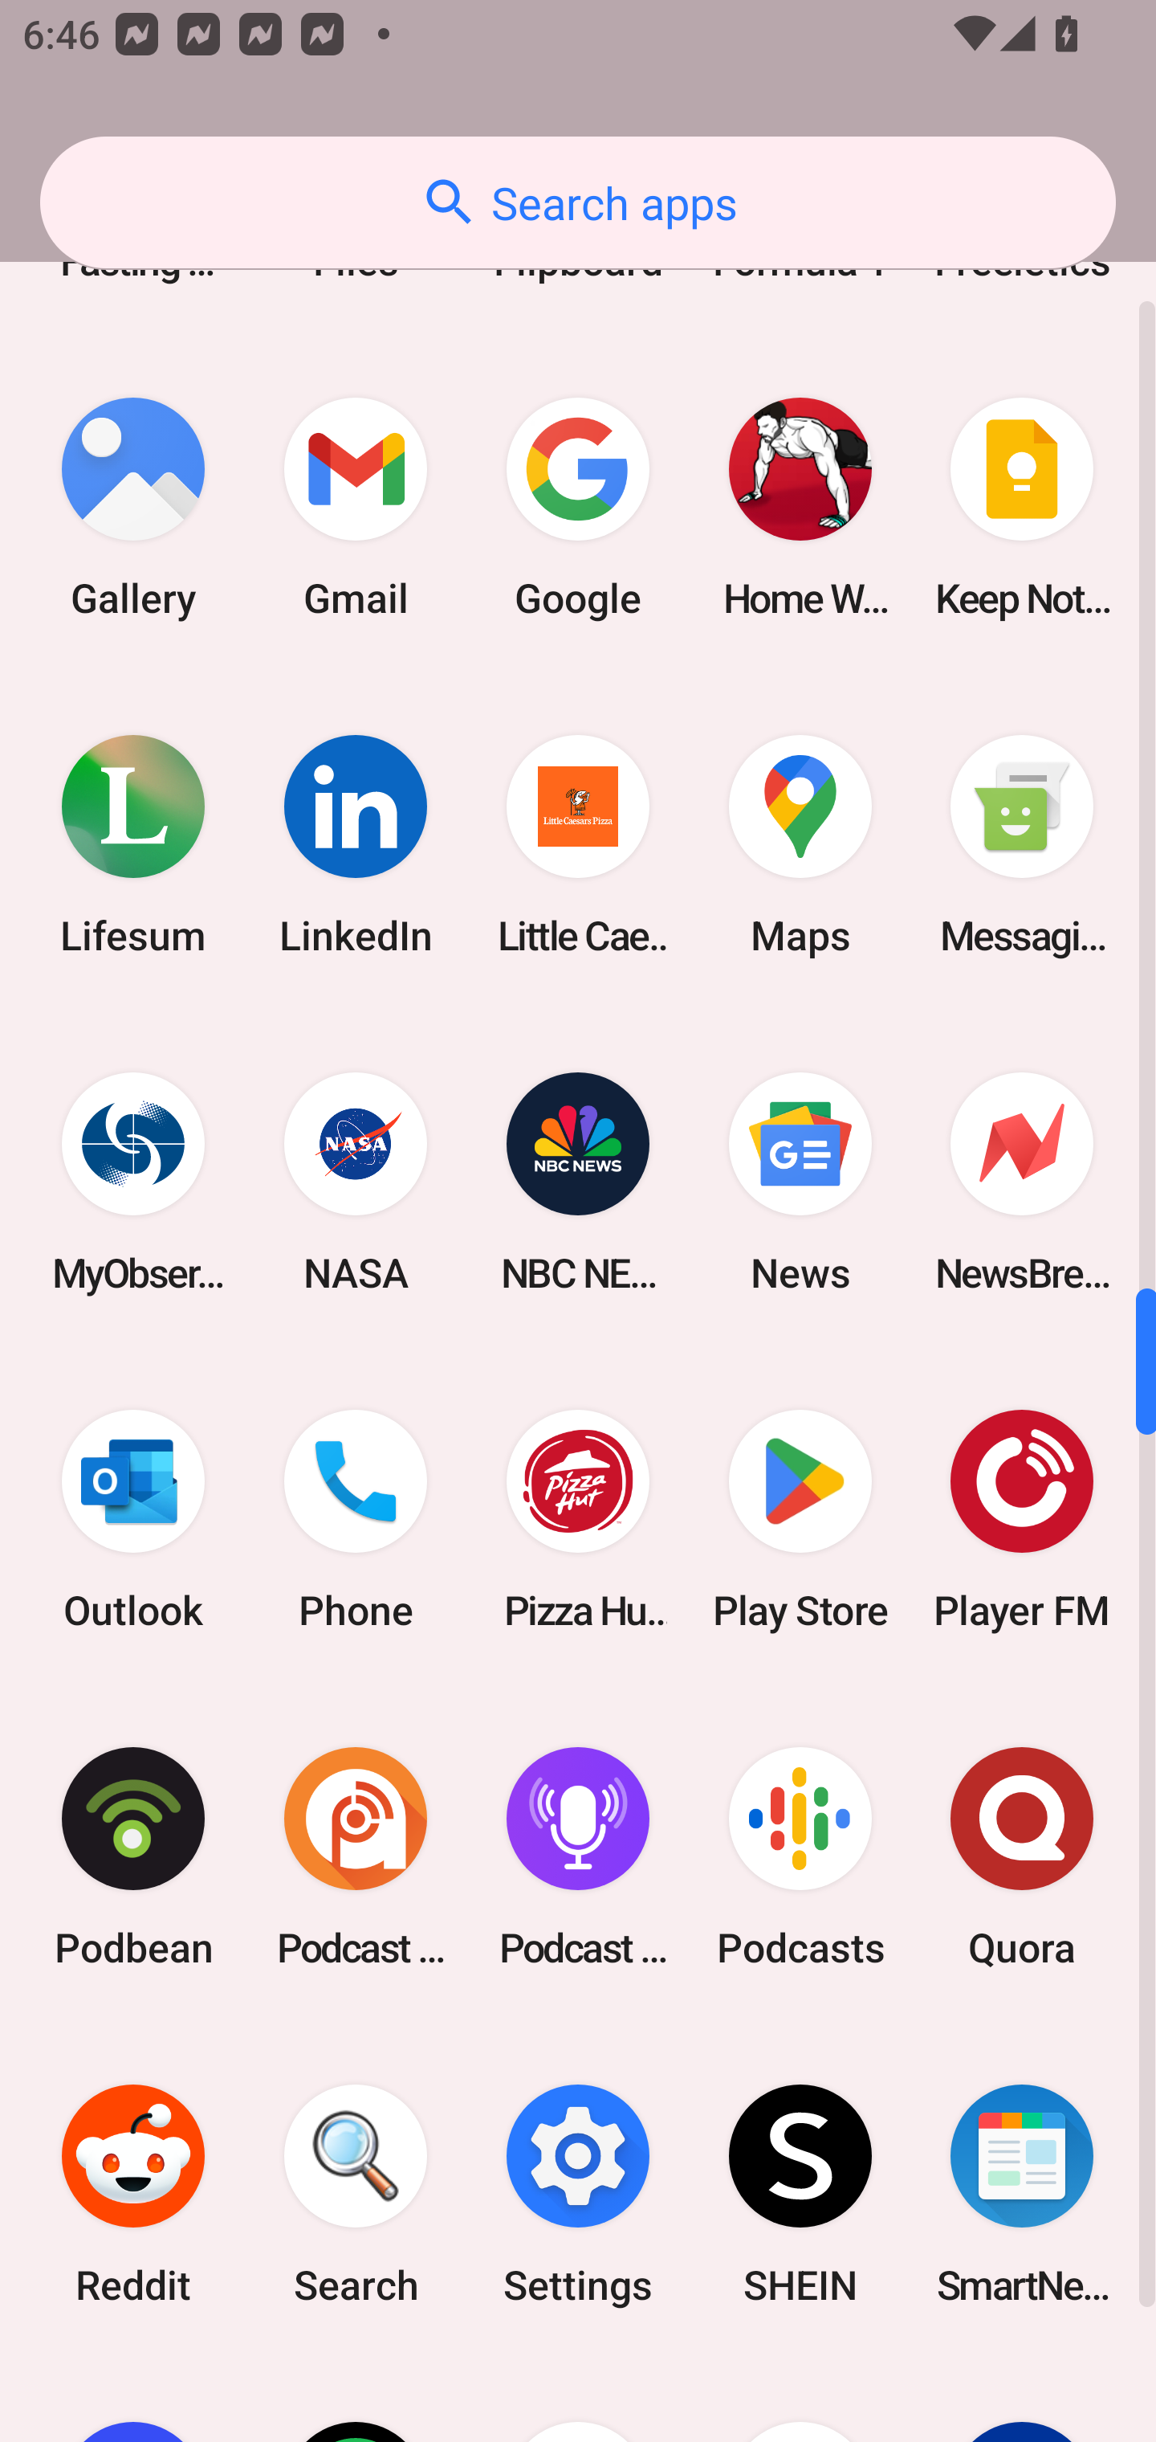 The width and height of the screenshot is (1156, 2442). Describe the element at coordinates (356, 845) in the screenshot. I see `LinkedIn` at that location.